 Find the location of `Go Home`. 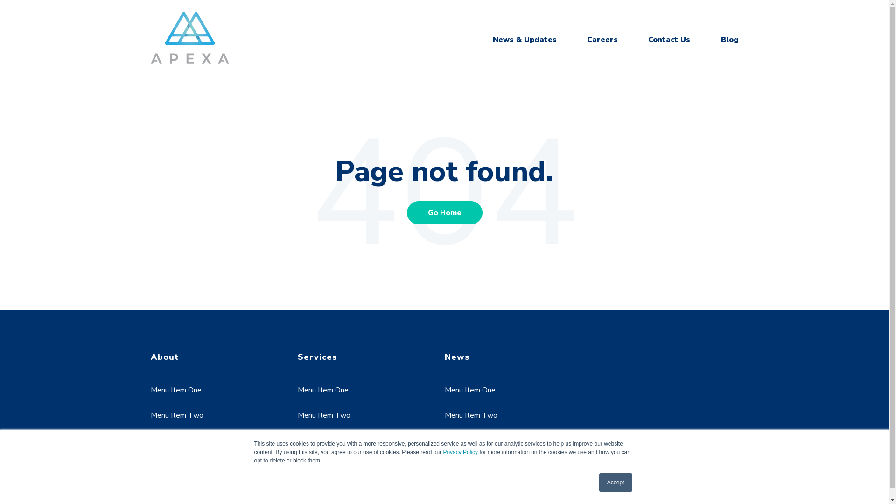

Go Home is located at coordinates (445, 212).